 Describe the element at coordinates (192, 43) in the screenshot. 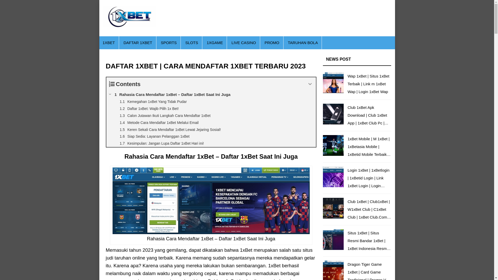

I see `SLOTS` at that location.